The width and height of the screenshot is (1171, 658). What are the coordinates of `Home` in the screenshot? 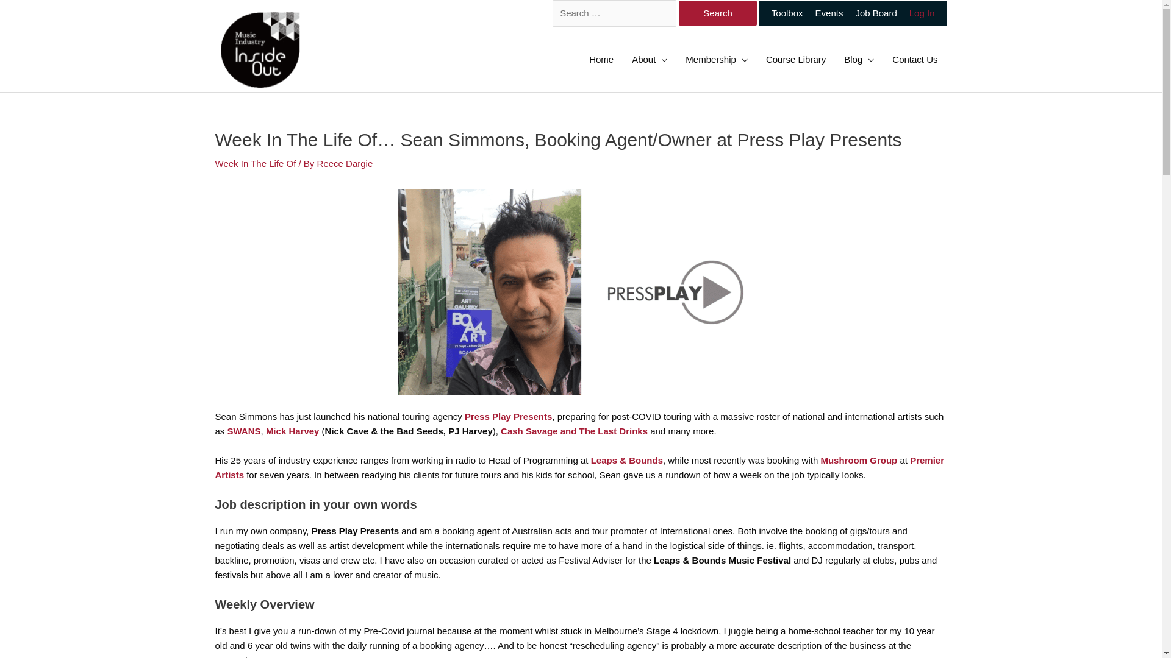 It's located at (601, 60).